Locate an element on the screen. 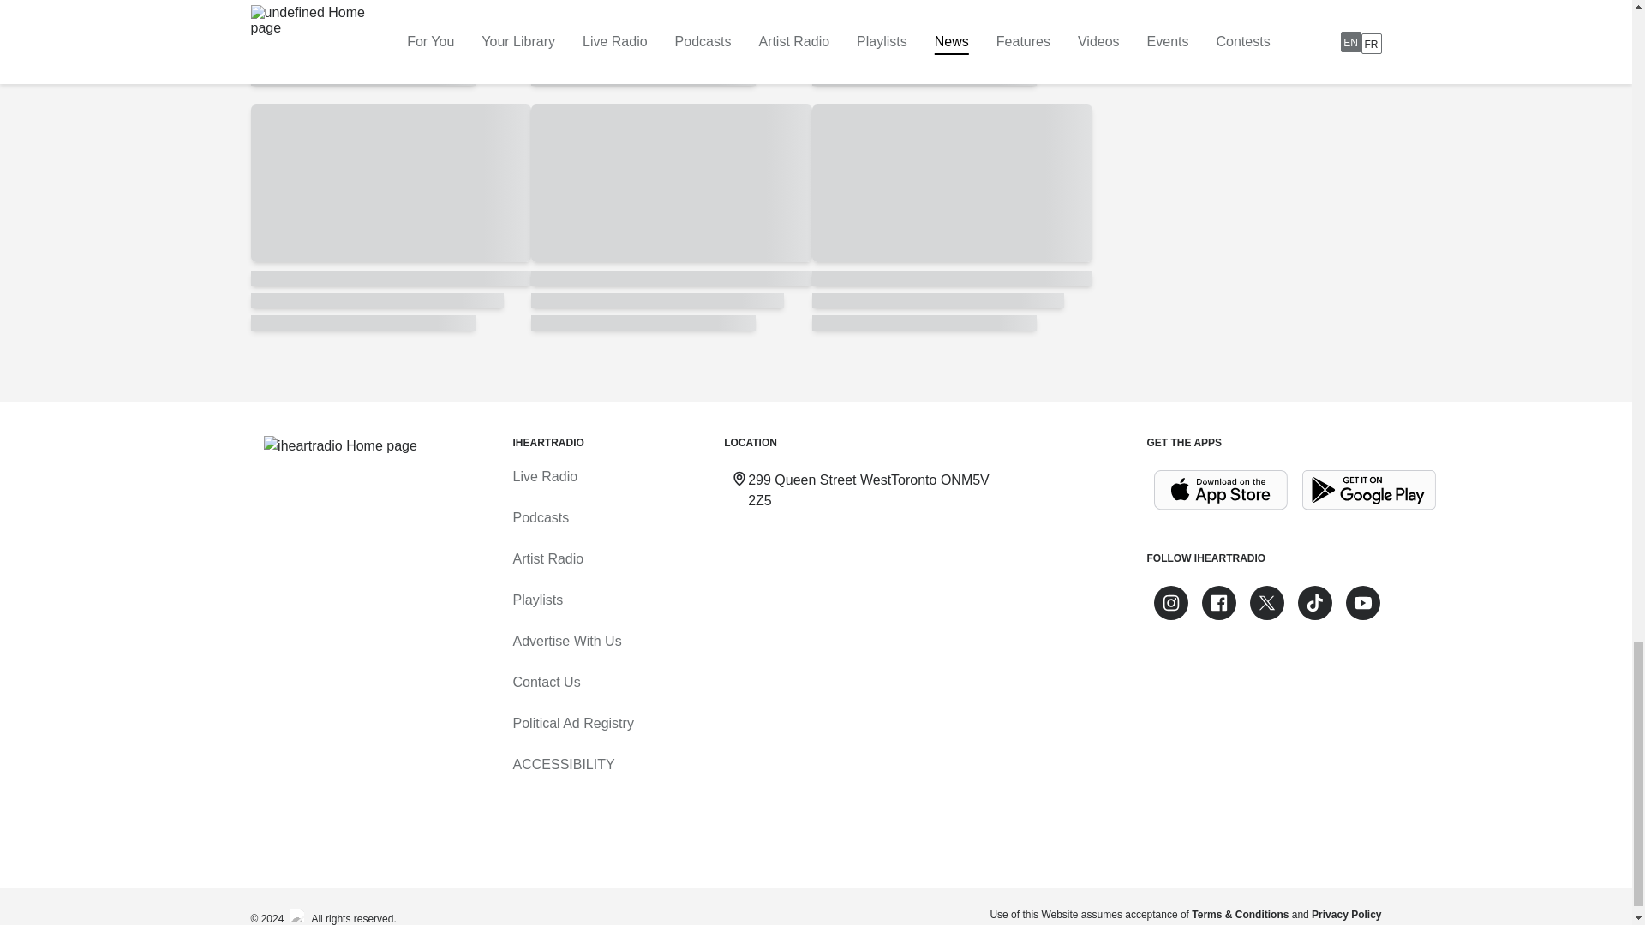 The height and width of the screenshot is (925, 1645). Download on the App Store is located at coordinates (1220, 490).